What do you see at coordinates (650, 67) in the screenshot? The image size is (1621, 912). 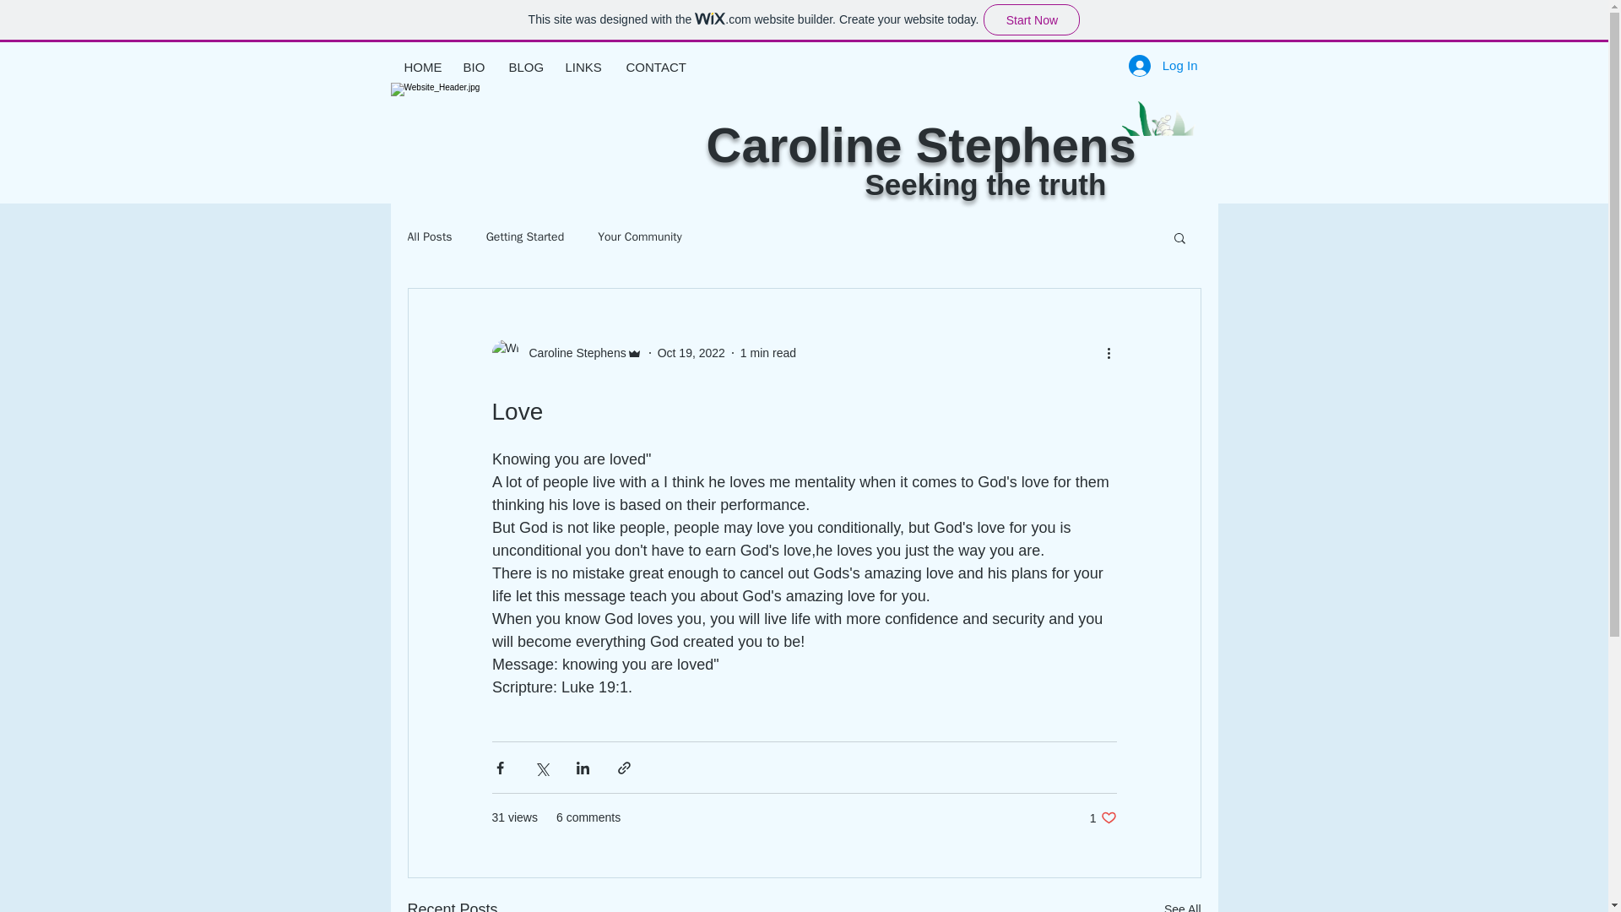 I see `CONTACT` at bounding box center [650, 67].